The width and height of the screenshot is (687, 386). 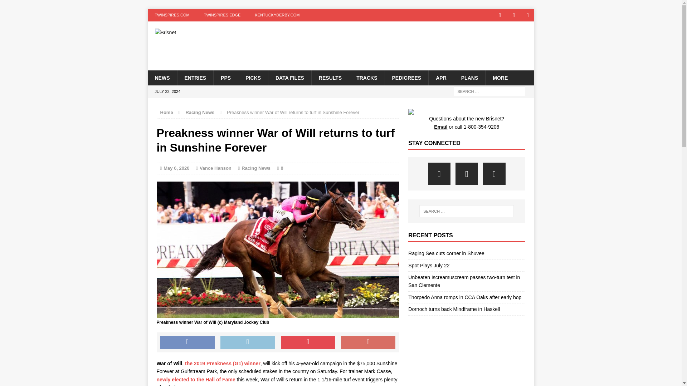 I want to click on TWINSPIRES.COM, so click(x=172, y=15).